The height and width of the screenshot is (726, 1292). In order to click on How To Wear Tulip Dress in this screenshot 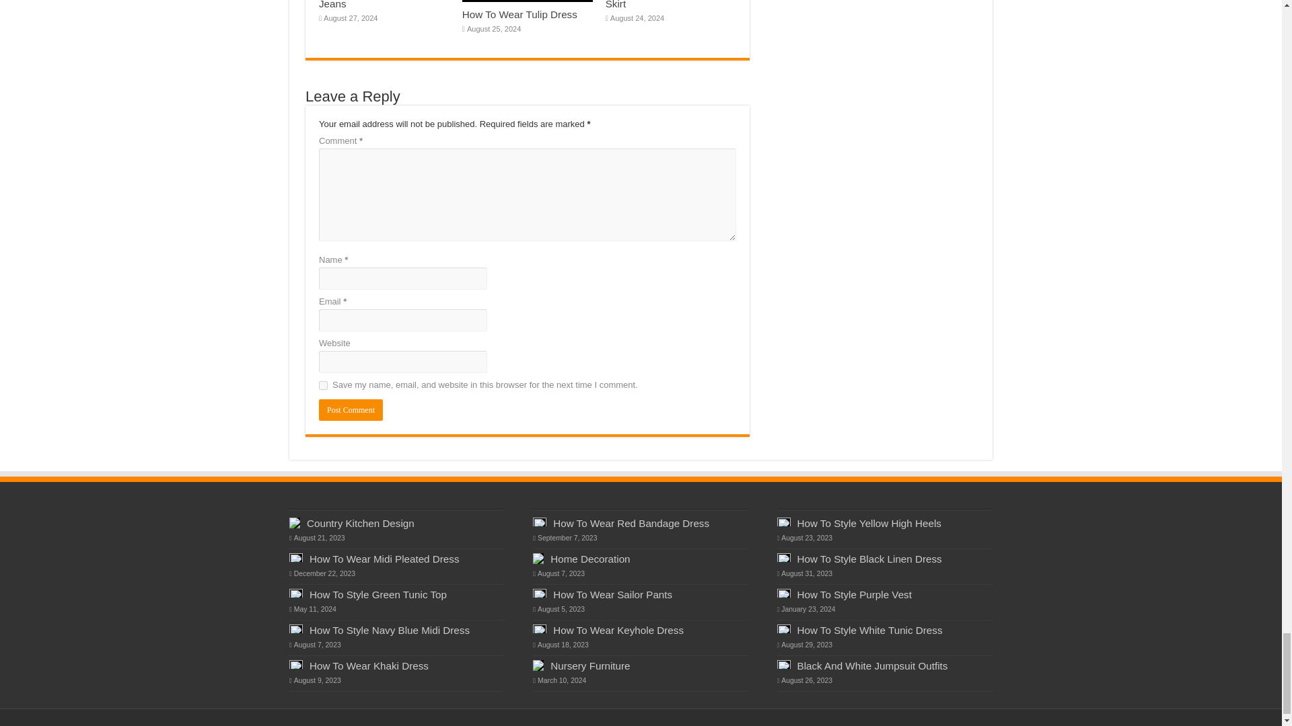, I will do `click(519, 14)`.